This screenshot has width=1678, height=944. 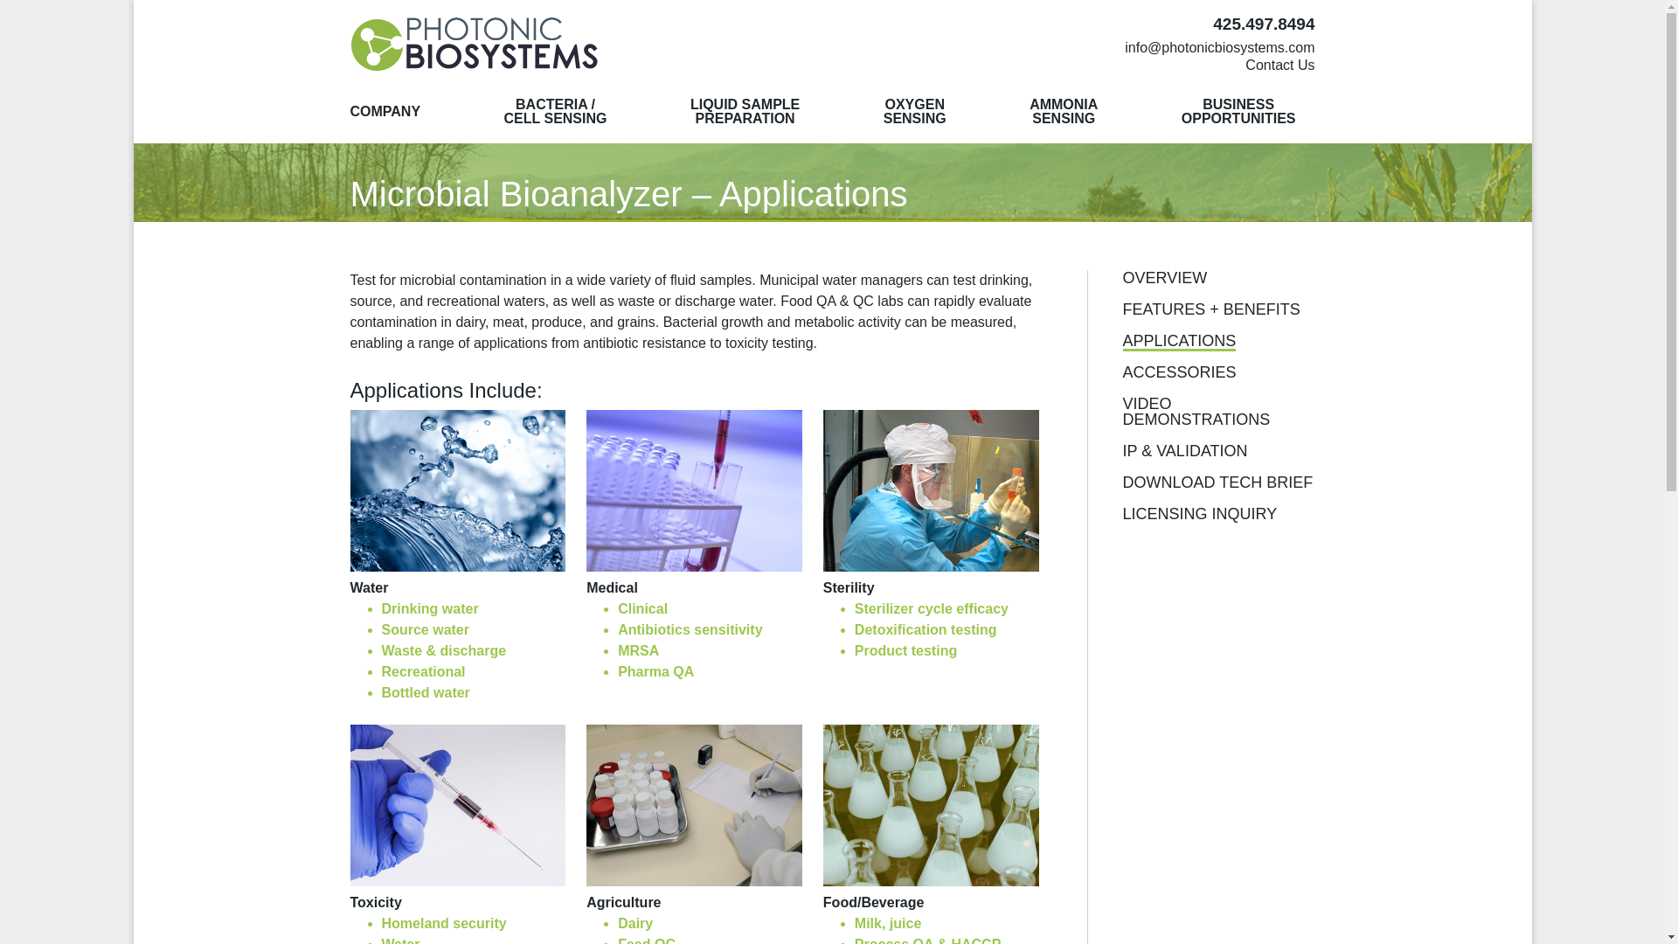 What do you see at coordinates (385, 115) in the screenshot?
I see `Contact Us` at bounding box center [385, 115].